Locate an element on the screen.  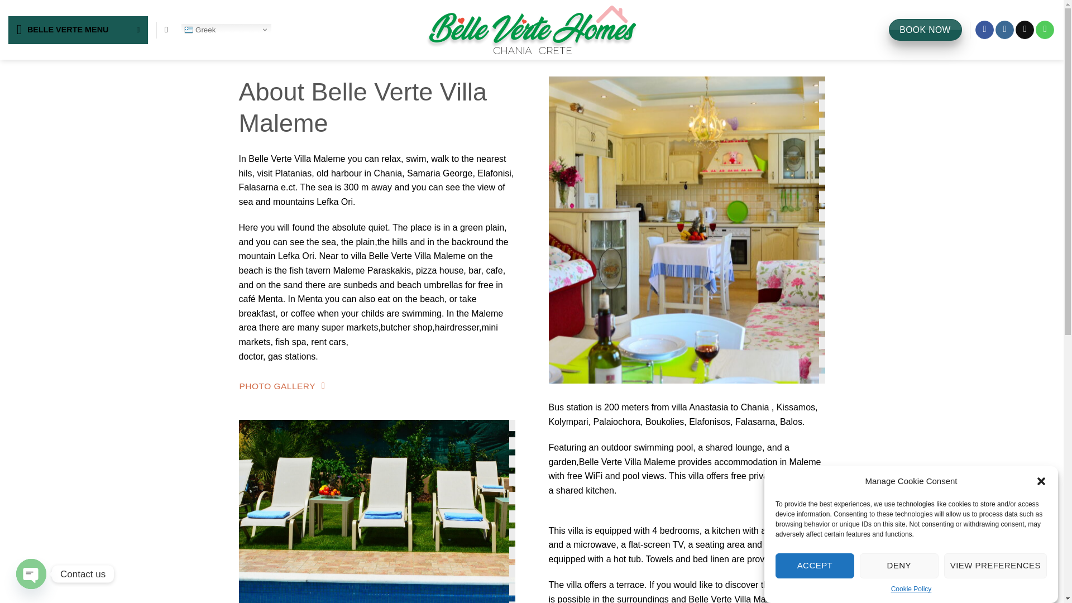
Follow on Instagram is located at coordinates (1005, 30).